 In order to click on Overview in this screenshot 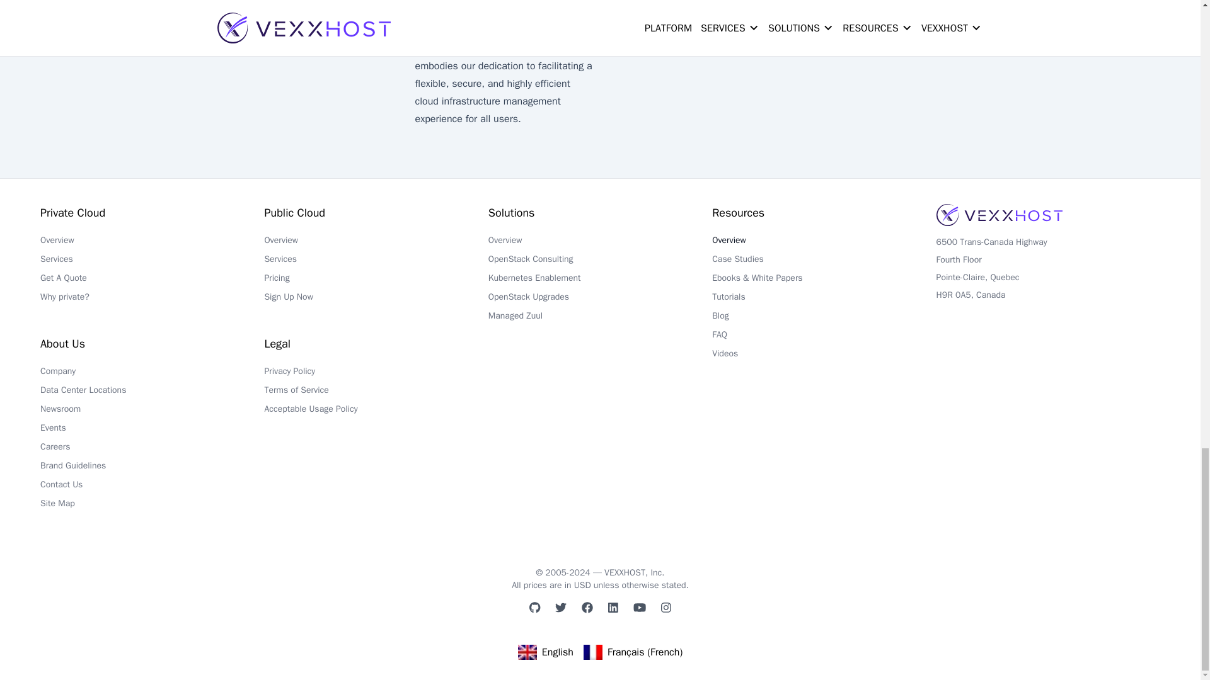, I will do `click(151, 243)`.